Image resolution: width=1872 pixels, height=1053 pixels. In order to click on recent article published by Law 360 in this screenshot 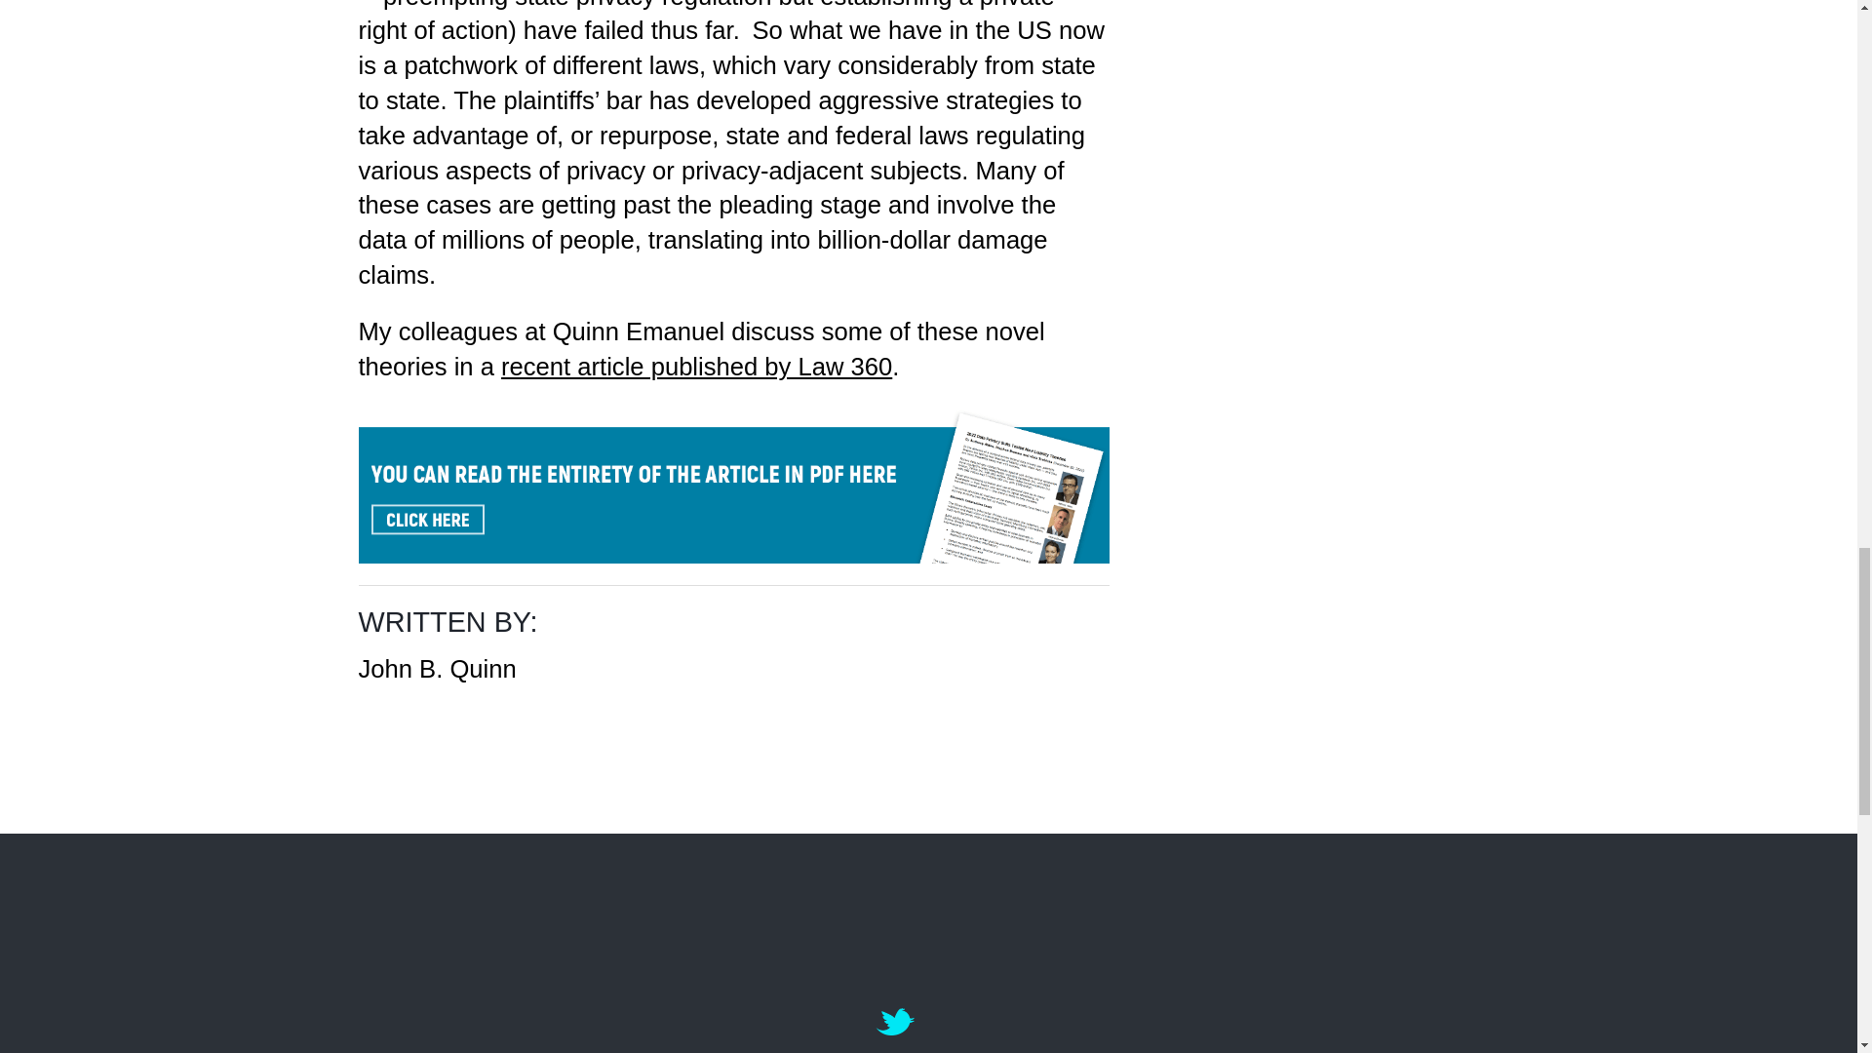, I will do `click(696, 366)`.